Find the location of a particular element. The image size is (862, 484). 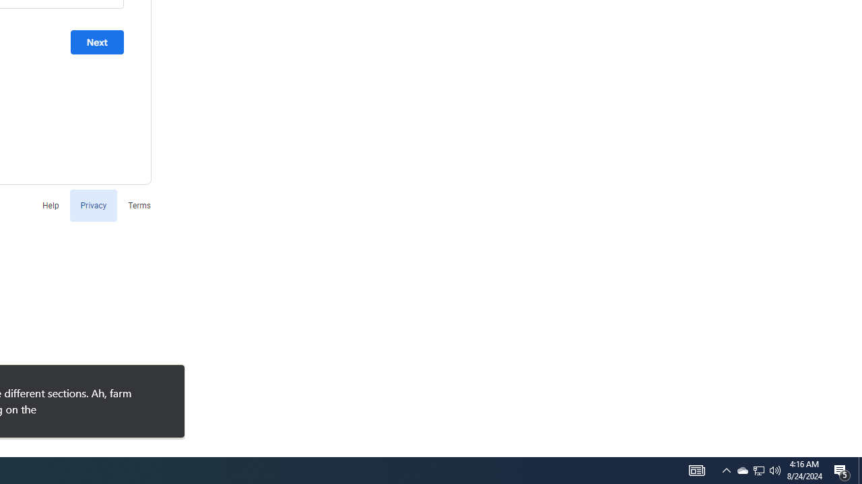

Privacy is located at coordinates (93, 204).